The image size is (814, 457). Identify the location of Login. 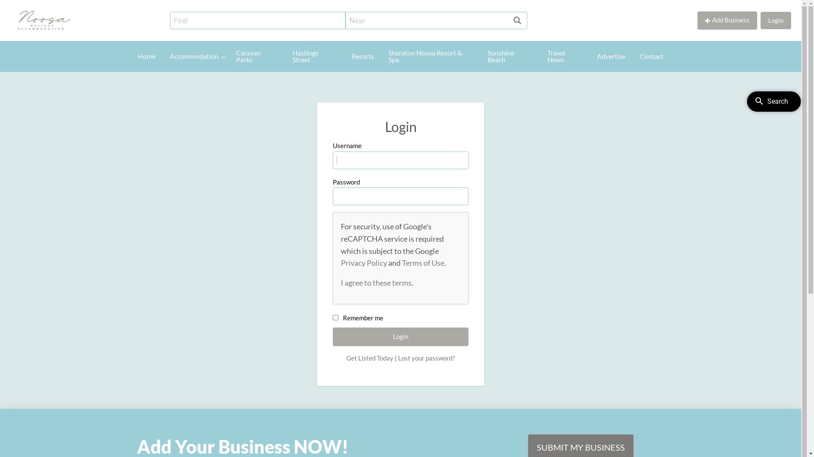
(401, 337).